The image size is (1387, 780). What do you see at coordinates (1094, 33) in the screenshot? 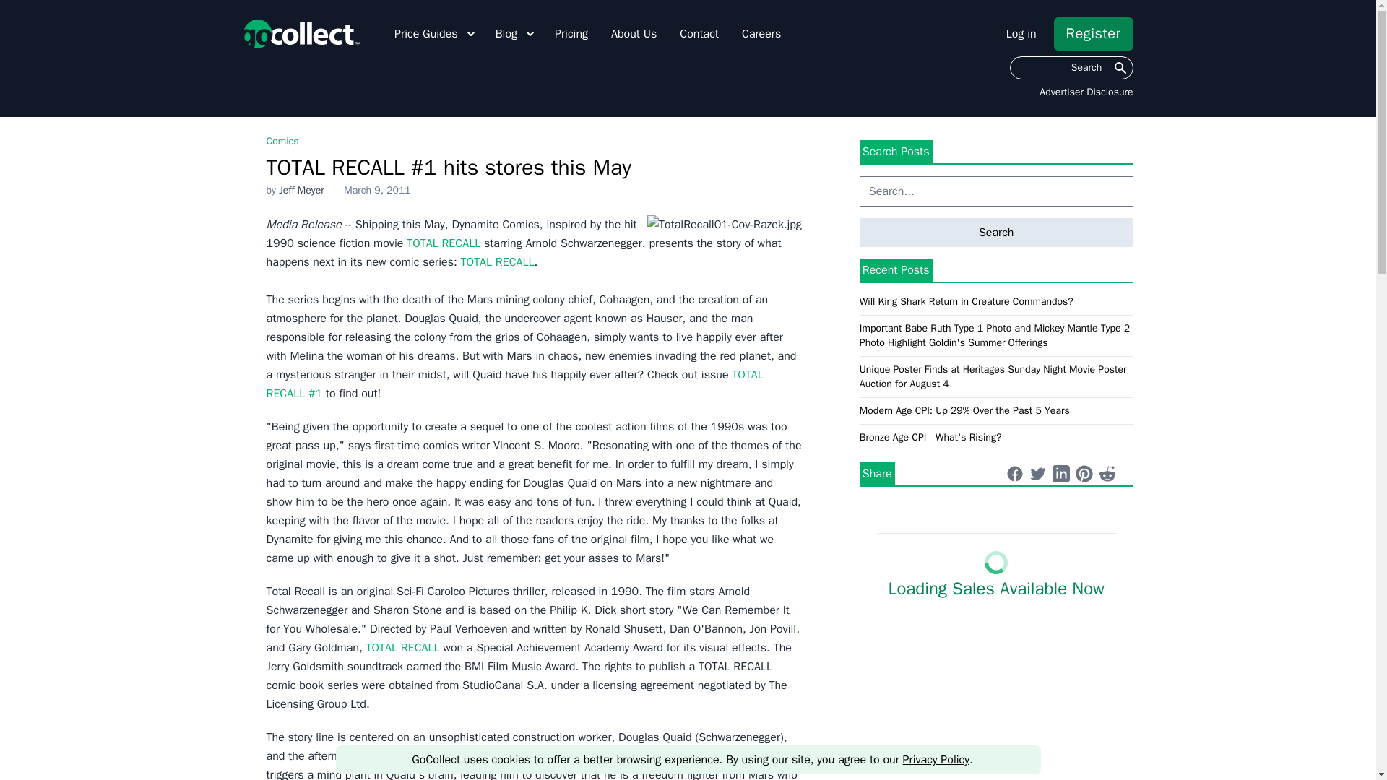
I see `Register` at bounding box center [1094, 33].